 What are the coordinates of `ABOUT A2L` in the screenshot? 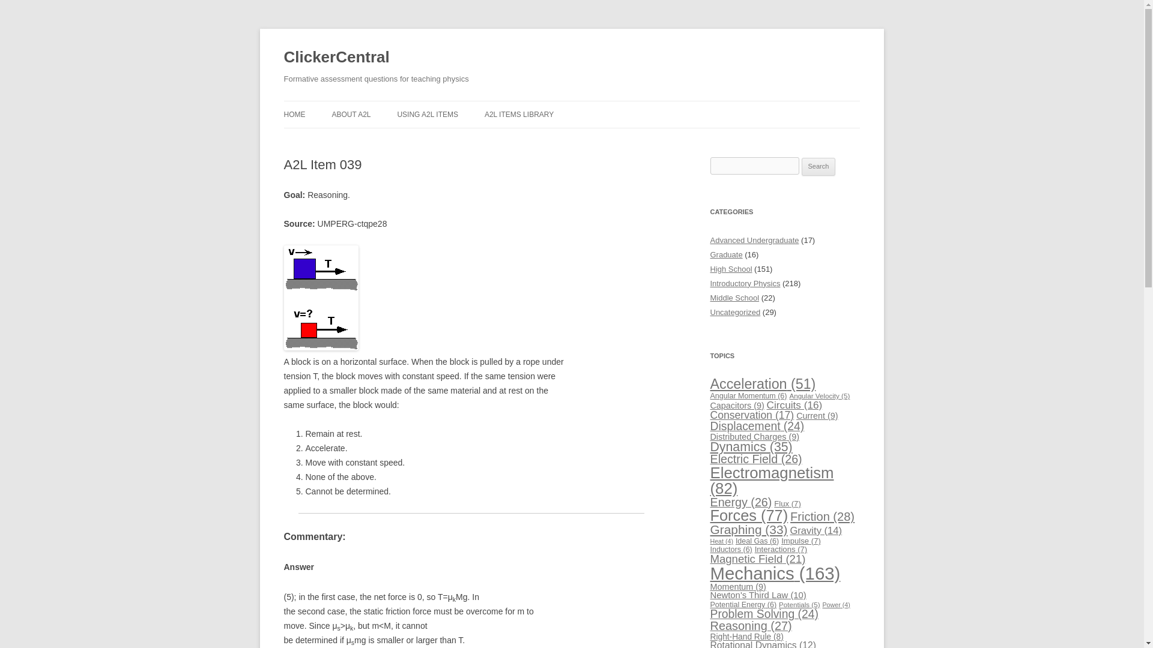 It's located at (351, 114).